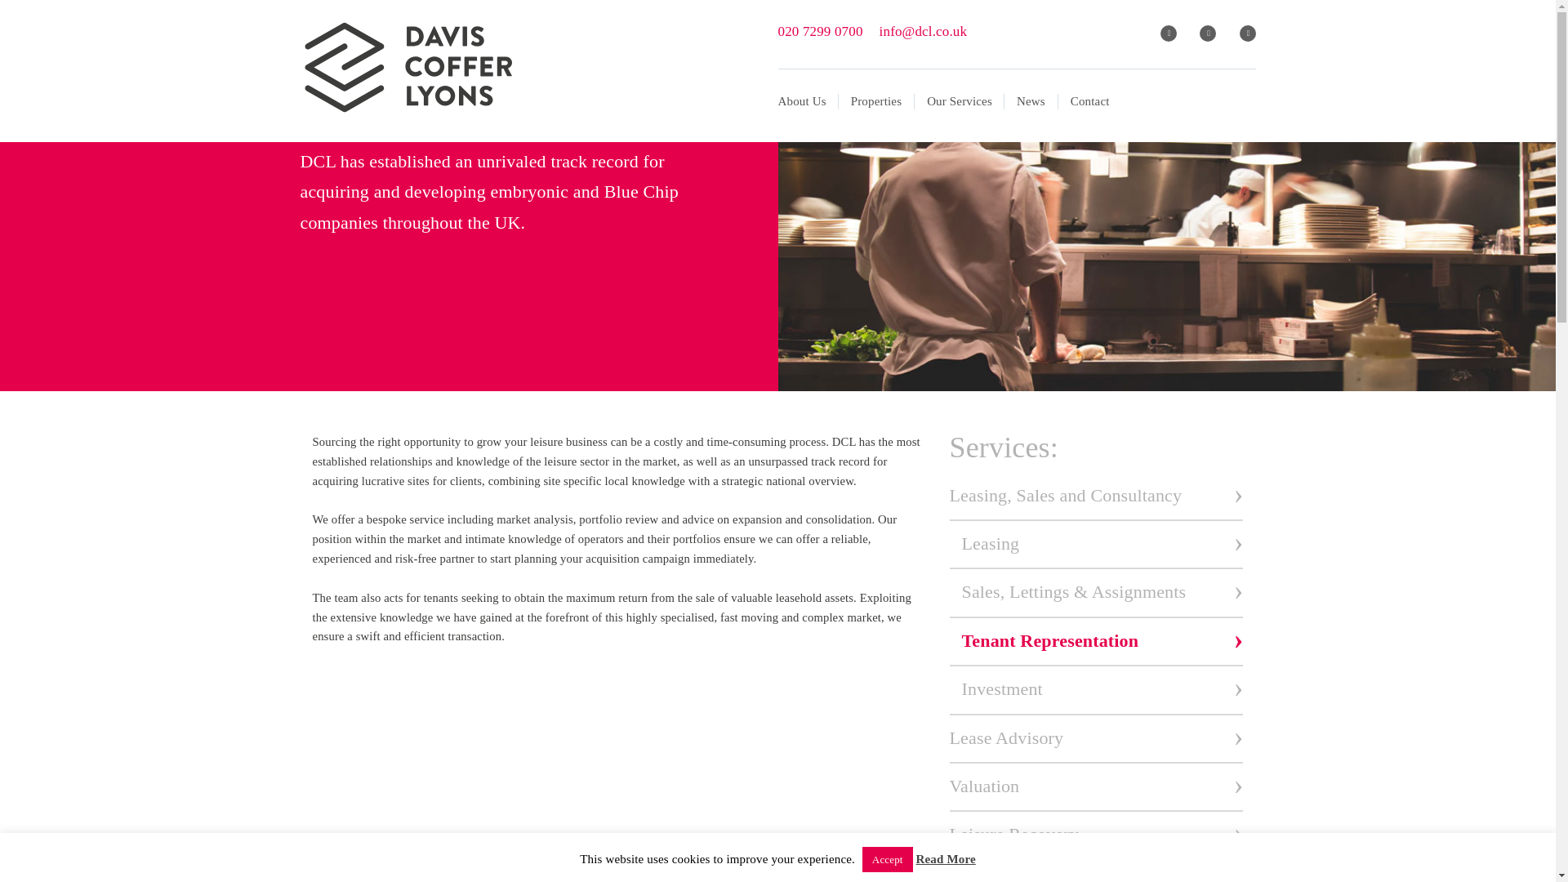 This screenshot has height=882, width=1568. What do you see at coordinates (1096, 838) in the screenshot?
I see `Leisure Recovery` at bounding box center [1096, 838].